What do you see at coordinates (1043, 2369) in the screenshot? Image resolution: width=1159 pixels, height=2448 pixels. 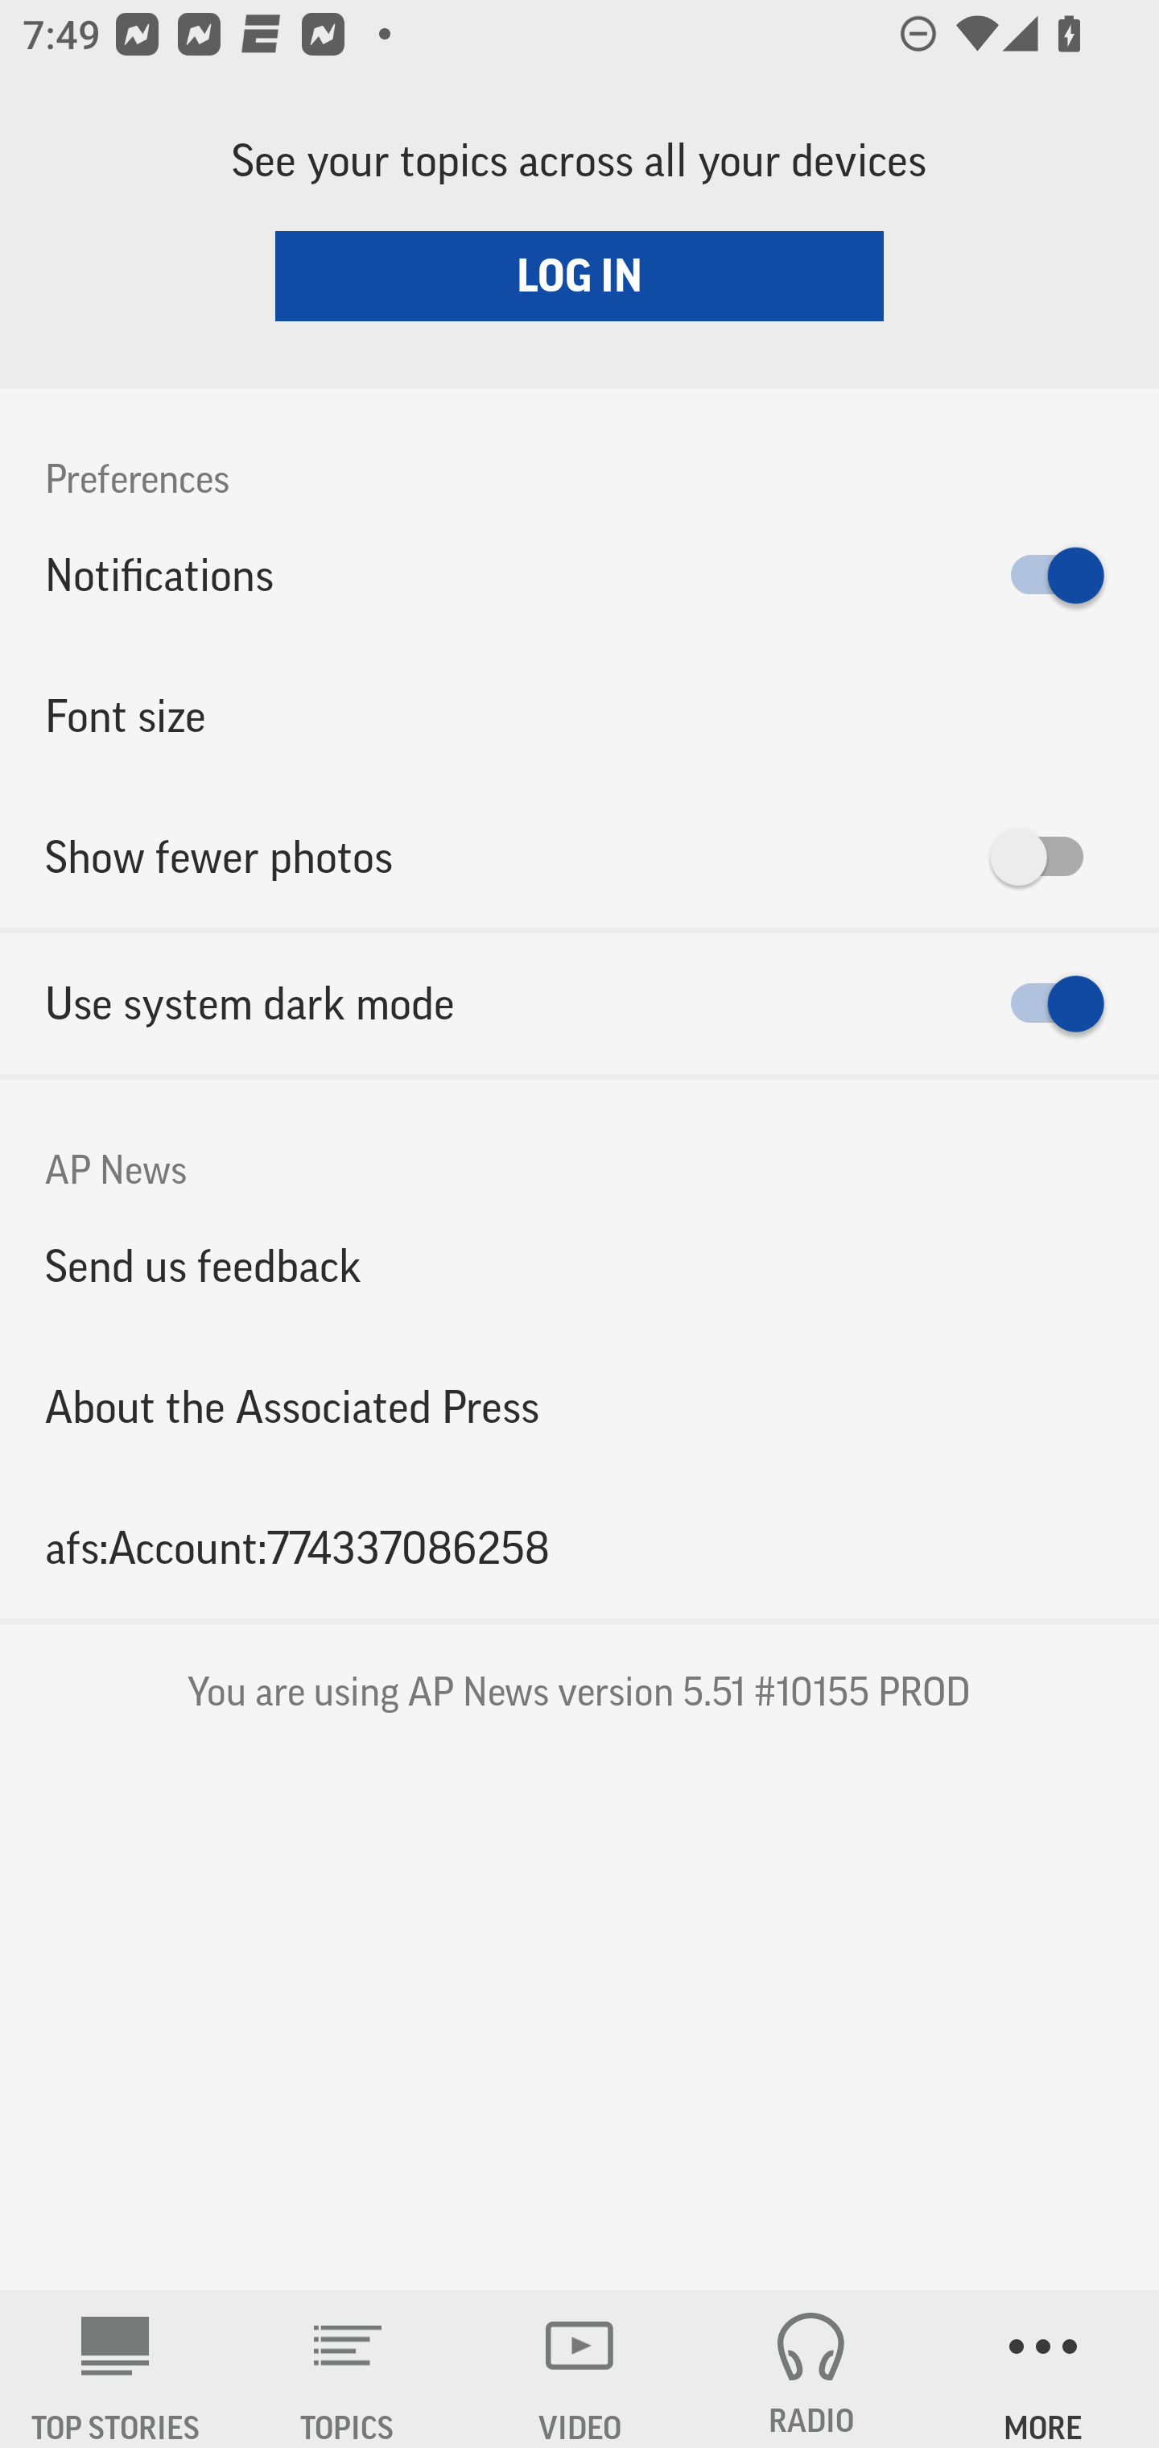 I see `MORE` at bounding box center [1043, 2369].